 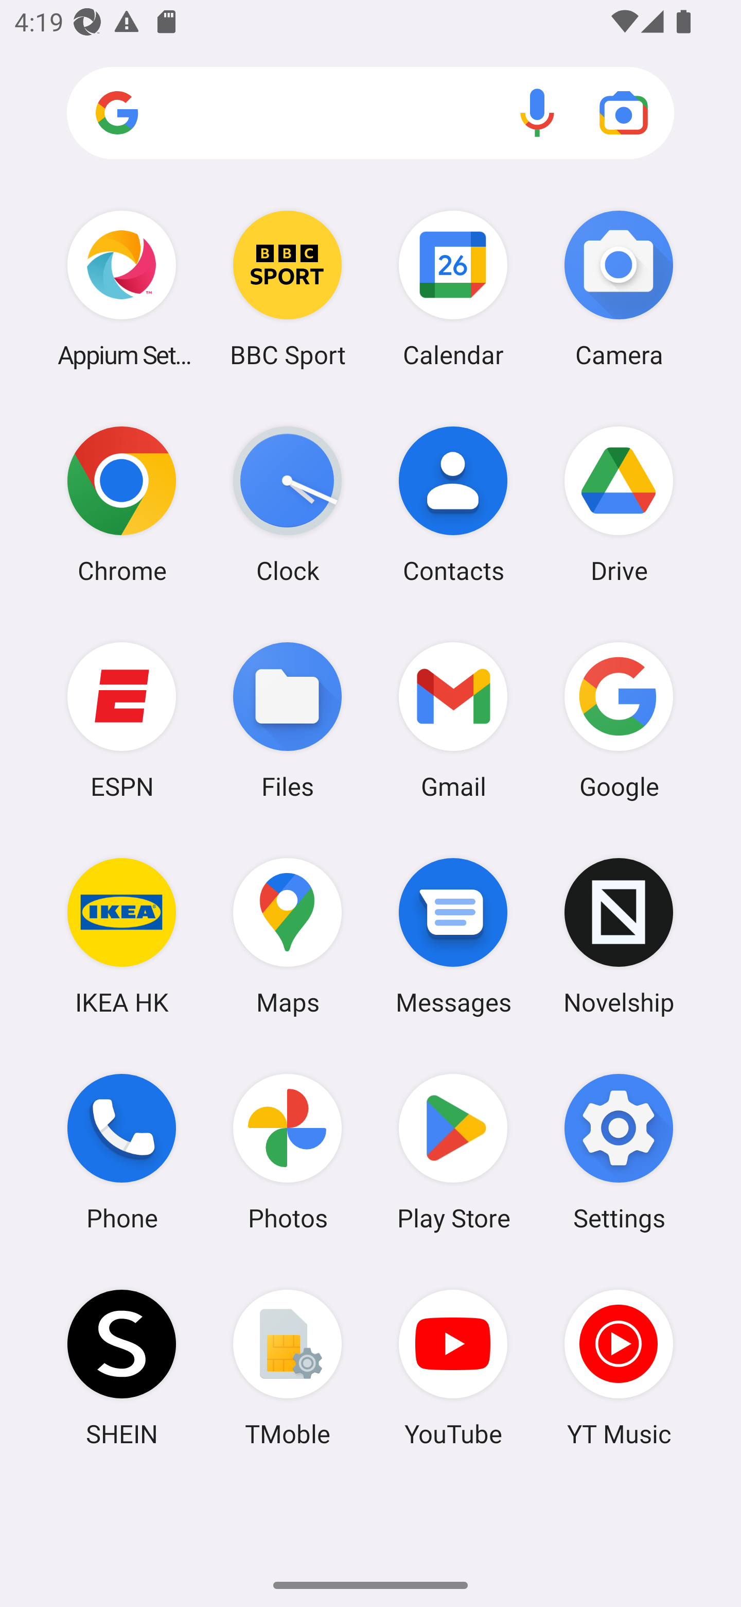 What do you see at coordinates (121, 1367) in the screenshot?
I see `SHEIN` at bounding box center [121, 1367].